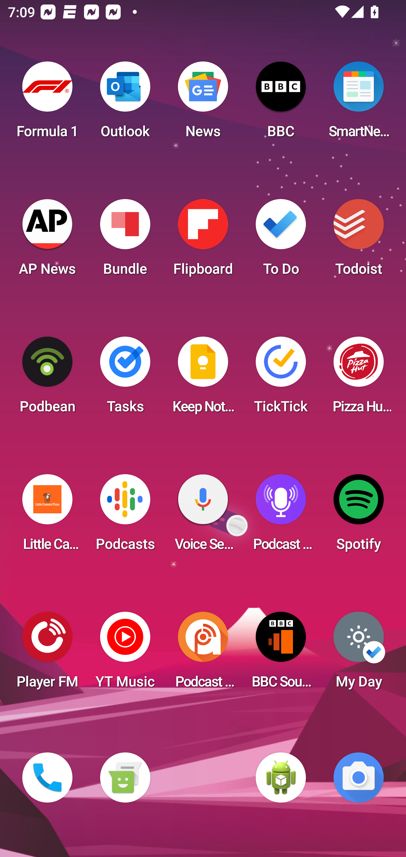  I want to click on Podcast Player, so click(281, 516).